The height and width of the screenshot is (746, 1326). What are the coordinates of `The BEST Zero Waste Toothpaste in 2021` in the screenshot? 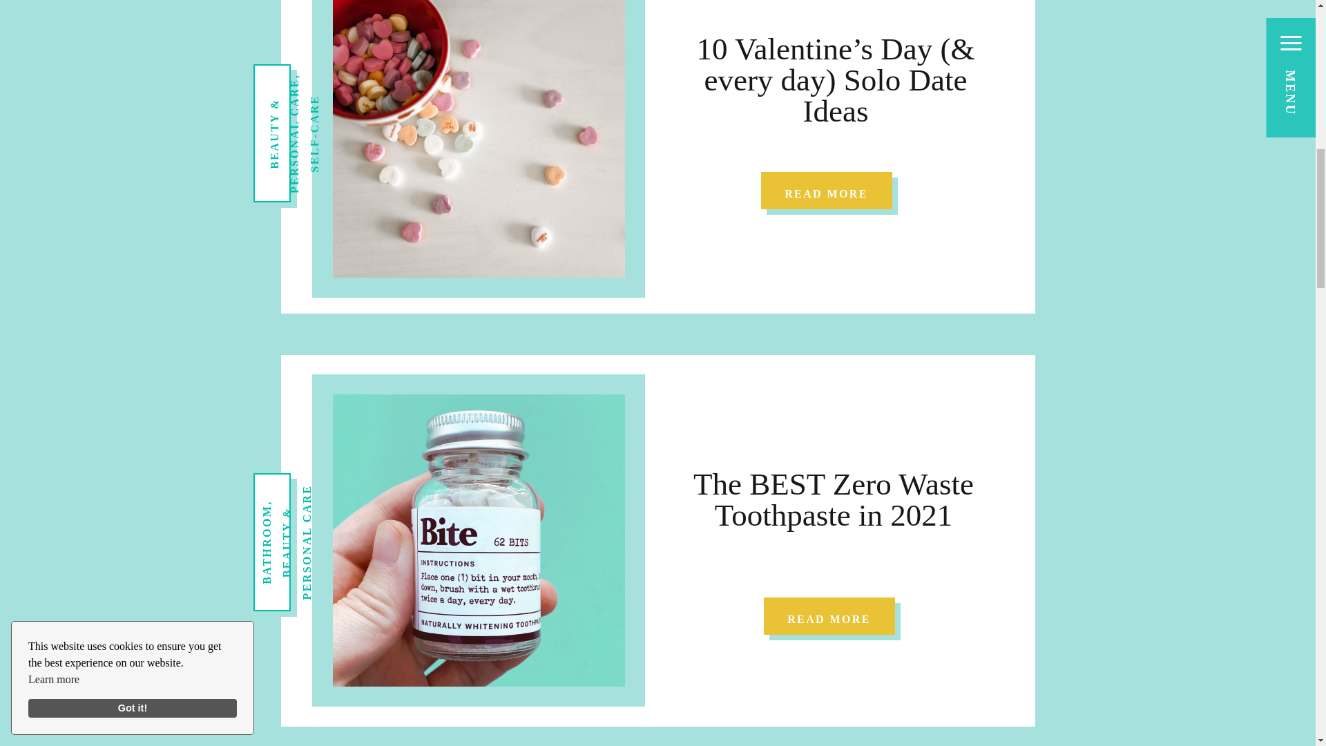 It's located at (833, 500).